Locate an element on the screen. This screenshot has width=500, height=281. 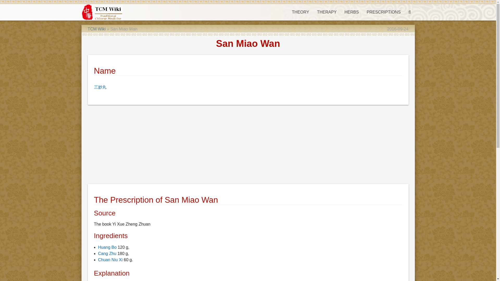
Huang Bo is located at coordinates (107, 247).